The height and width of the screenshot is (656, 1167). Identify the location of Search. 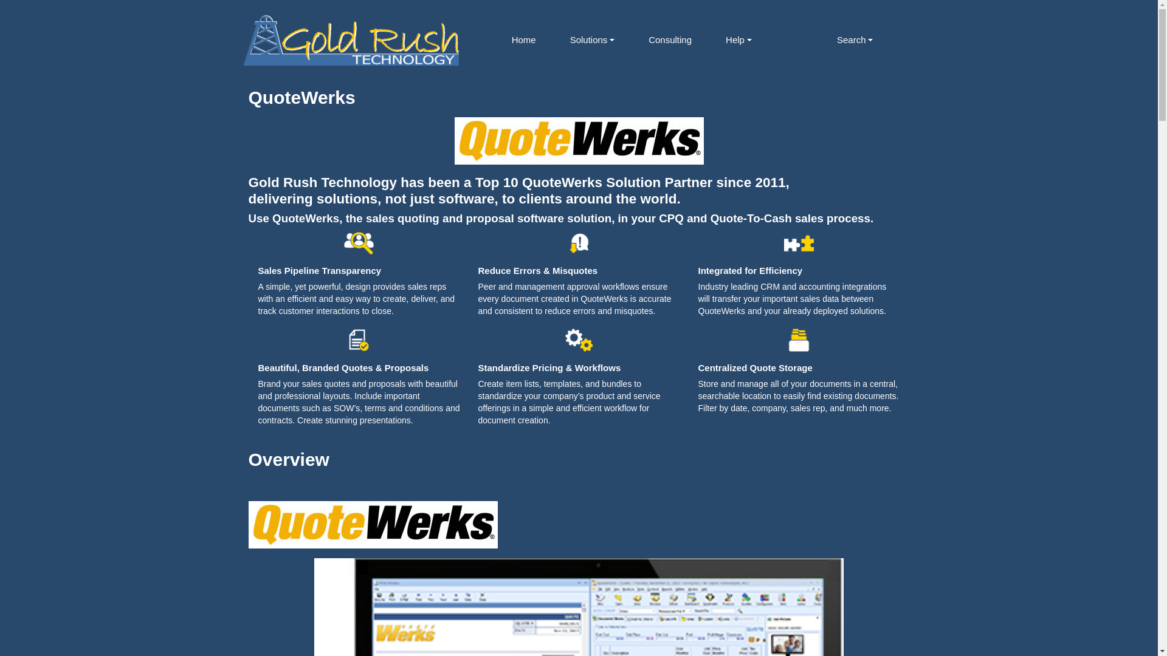
(855, 40).